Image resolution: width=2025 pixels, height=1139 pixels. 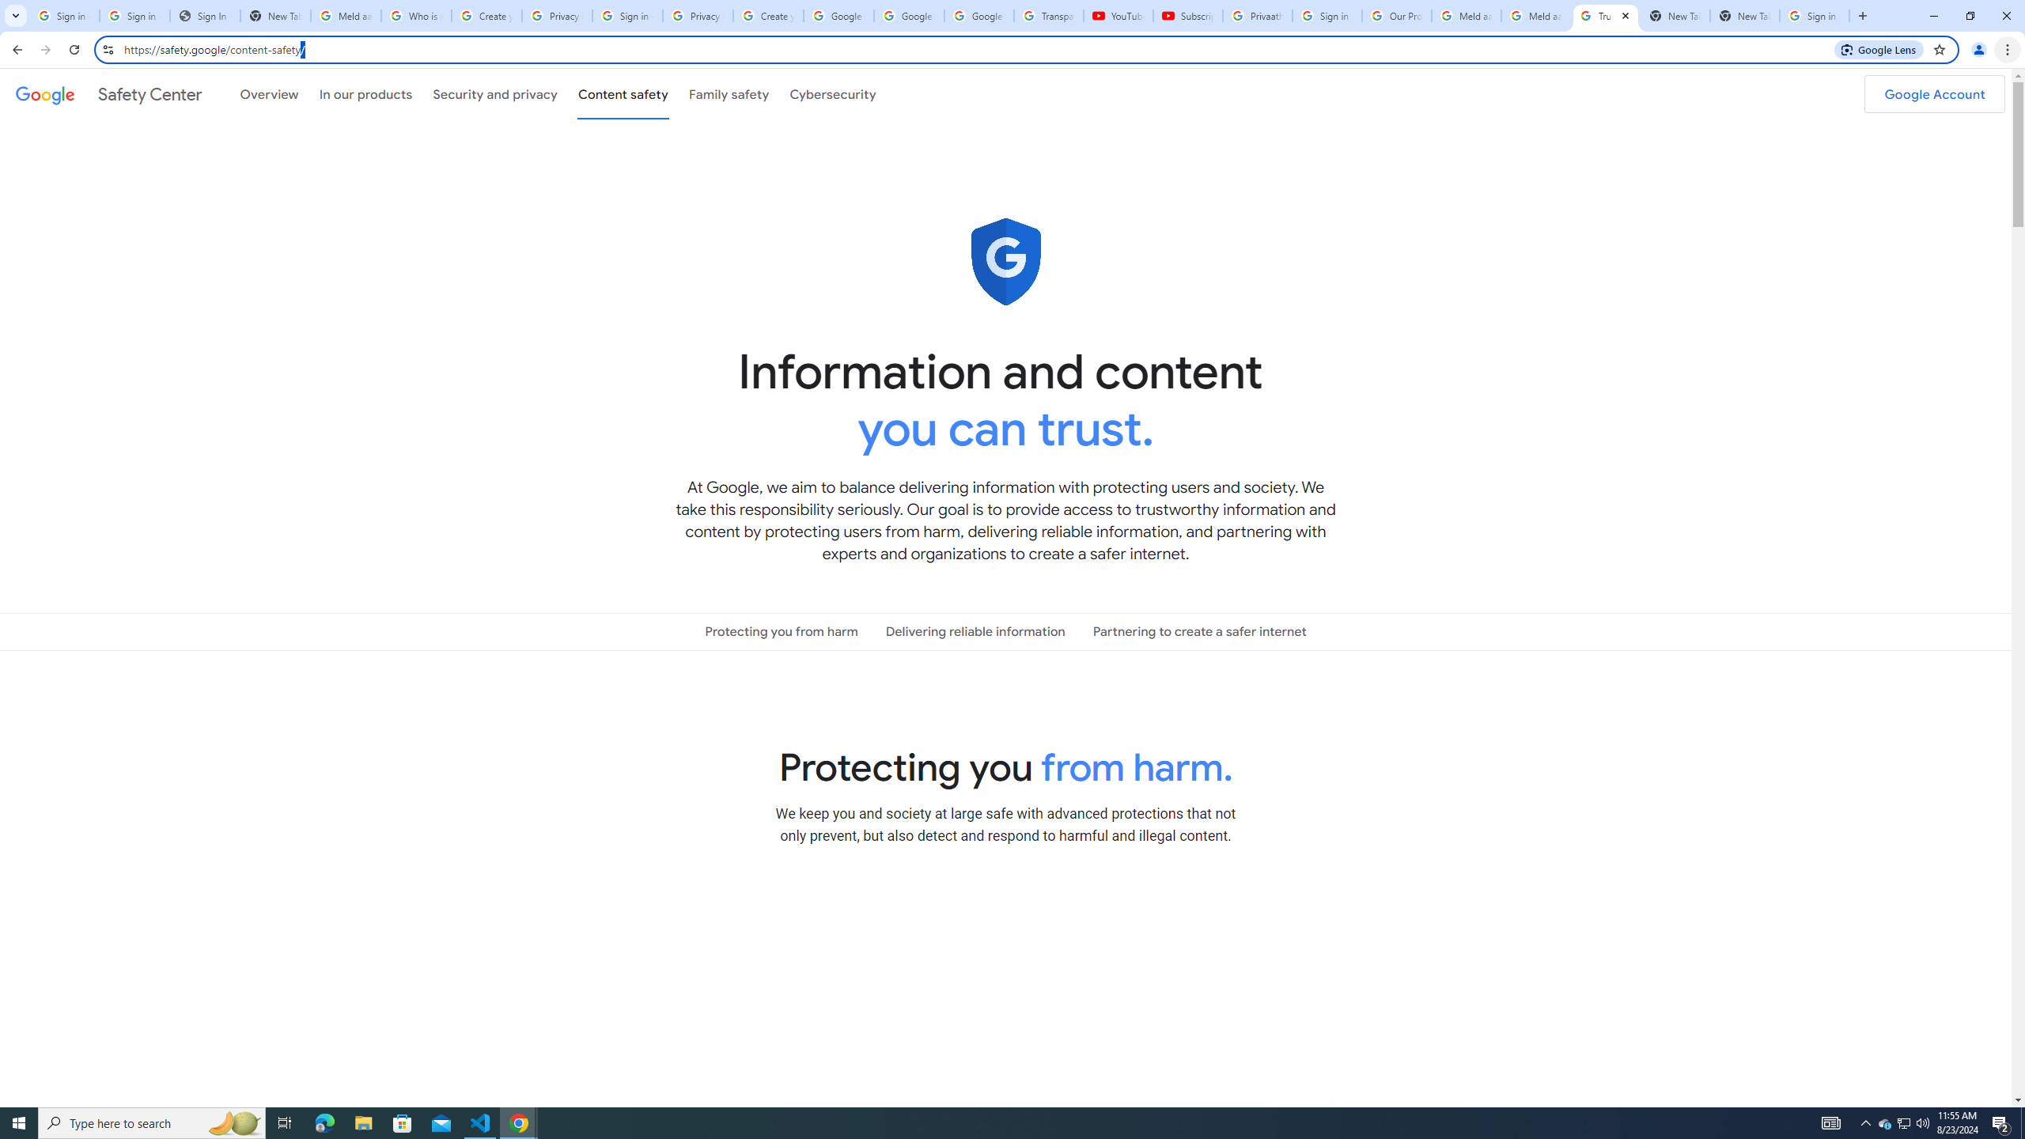 What do you see at coordinates (1979, 50) in the screenshot?
I see `You` at bounding box center [1979, 50].